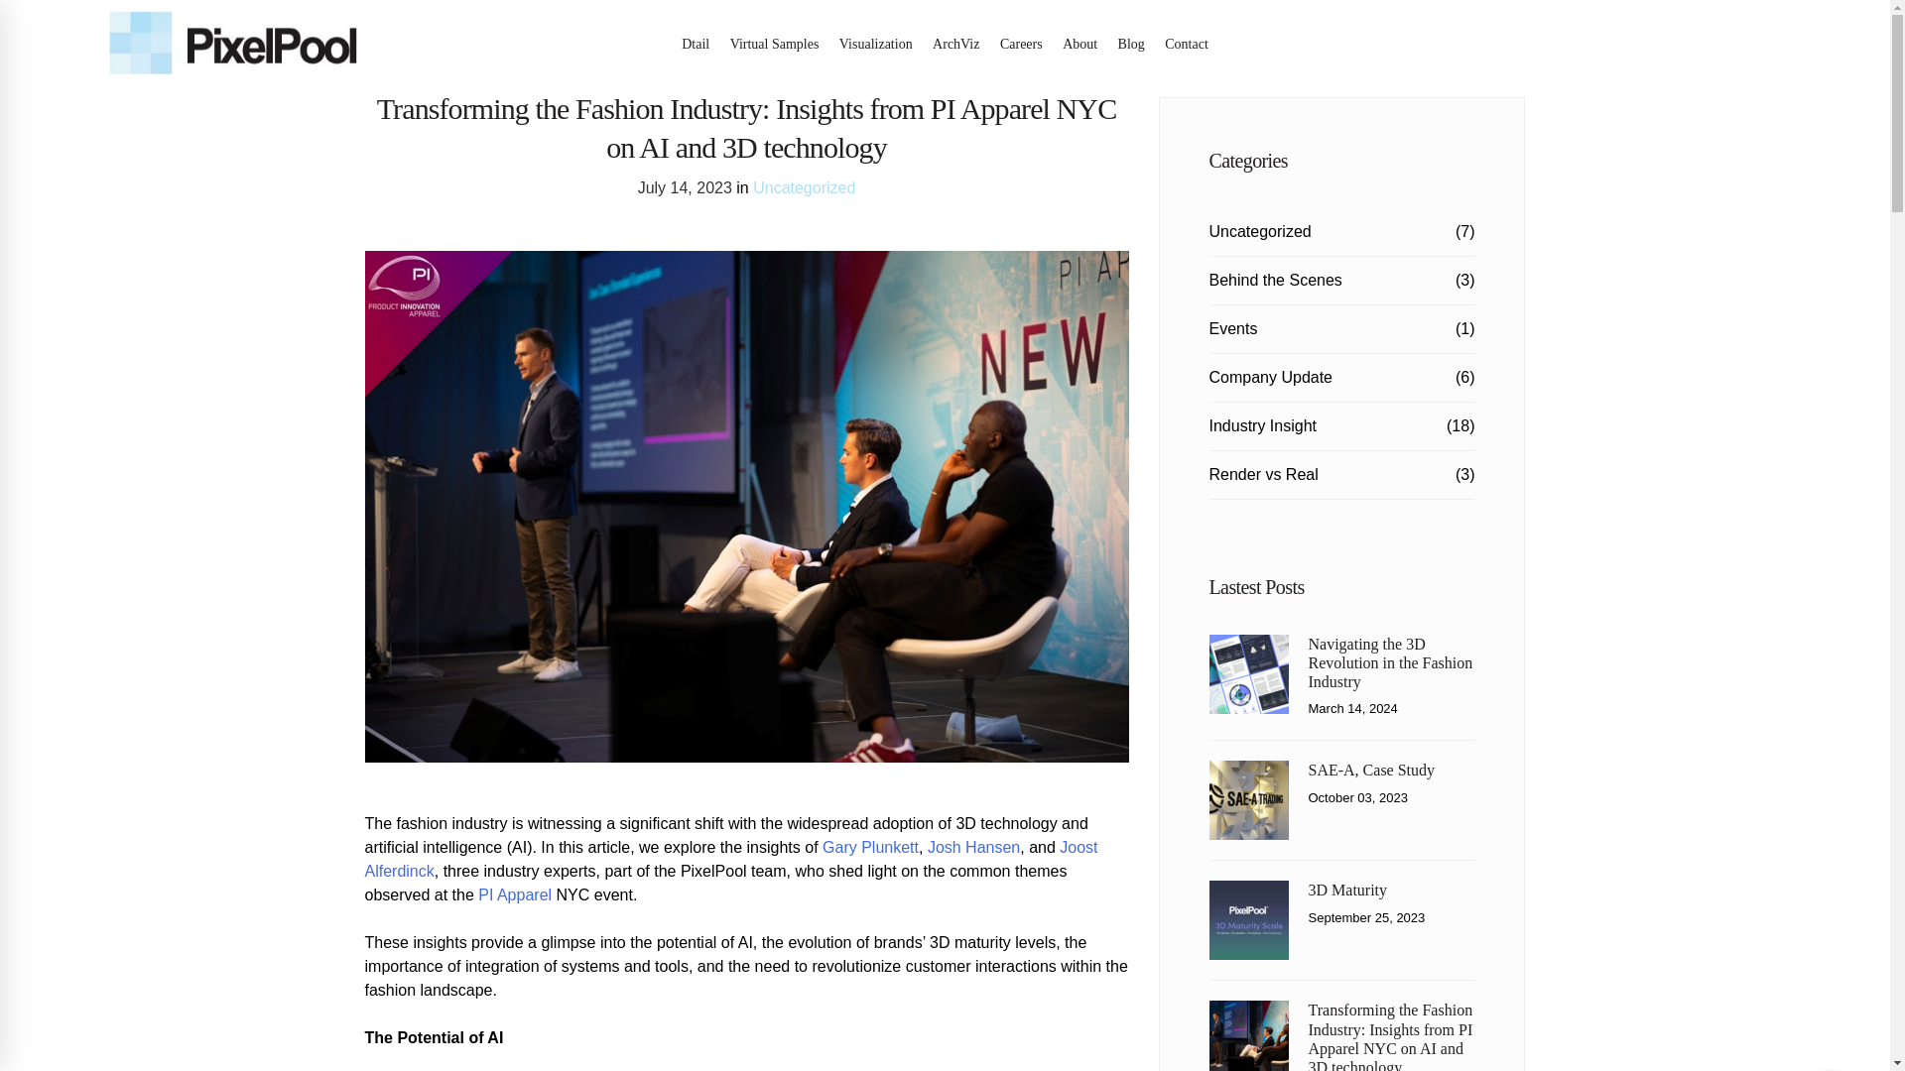 This screenshot has width=1905, height=1071. I want to click on Careers, so click(1021, 46).